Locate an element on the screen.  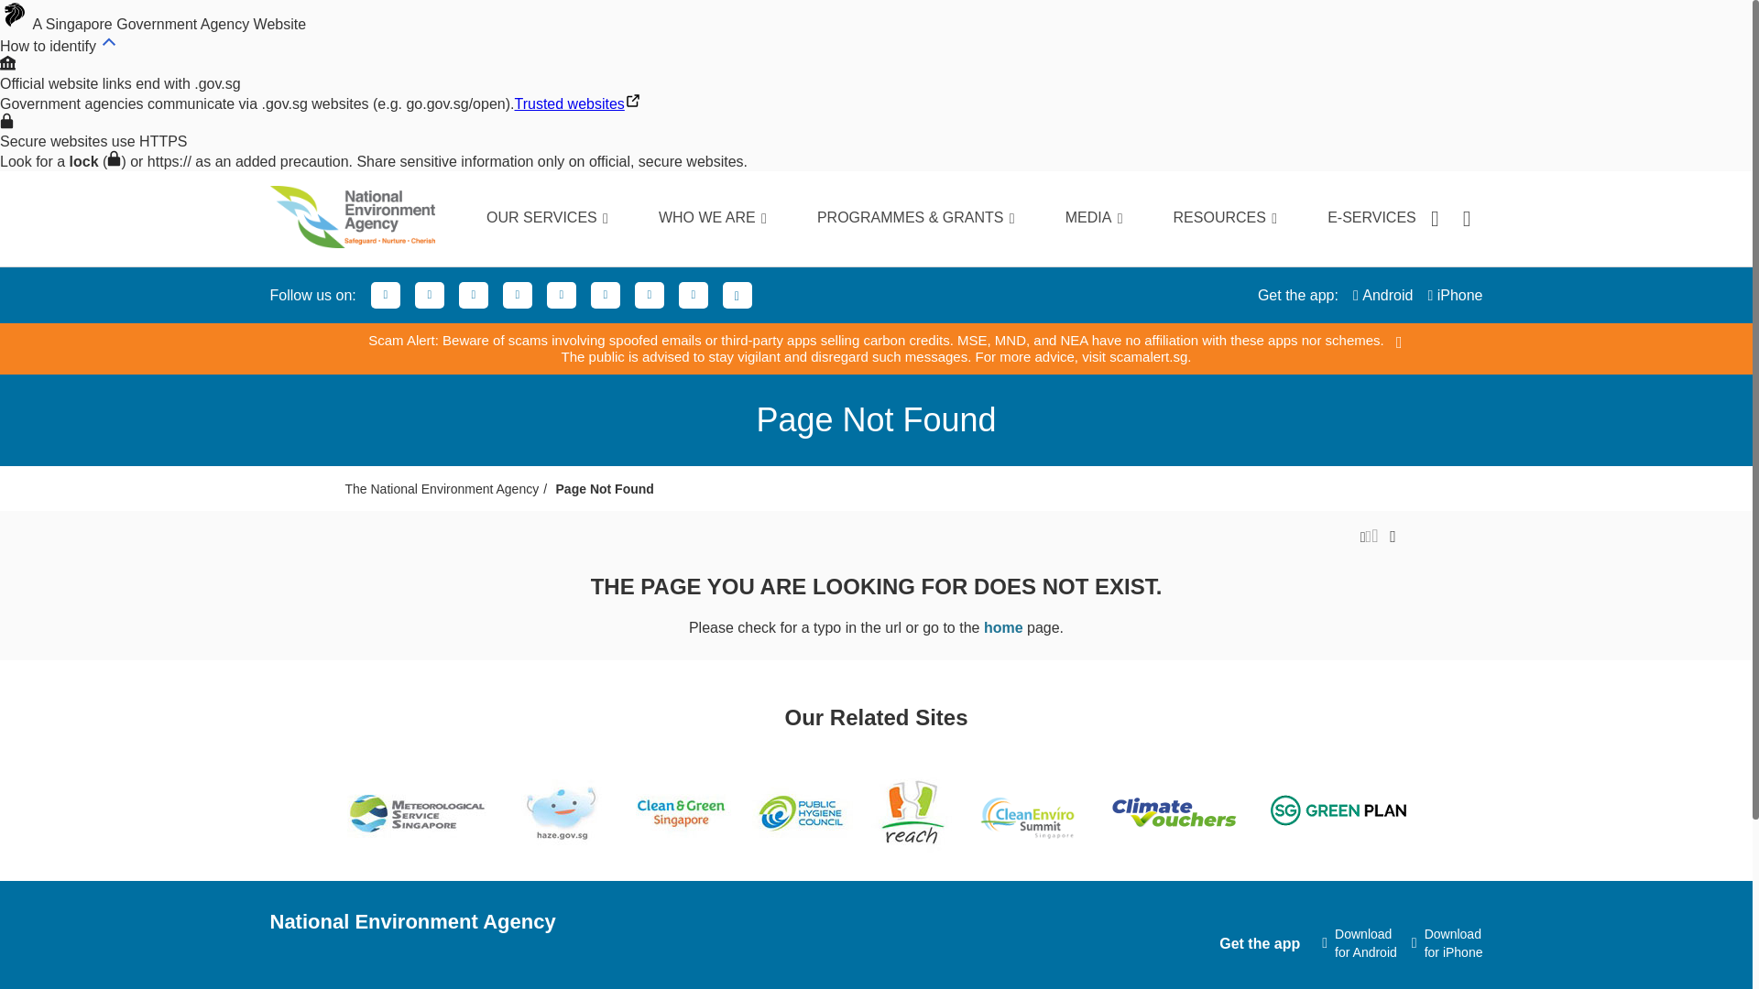
SG Green Plan website is located at coordinates (1339, 813).